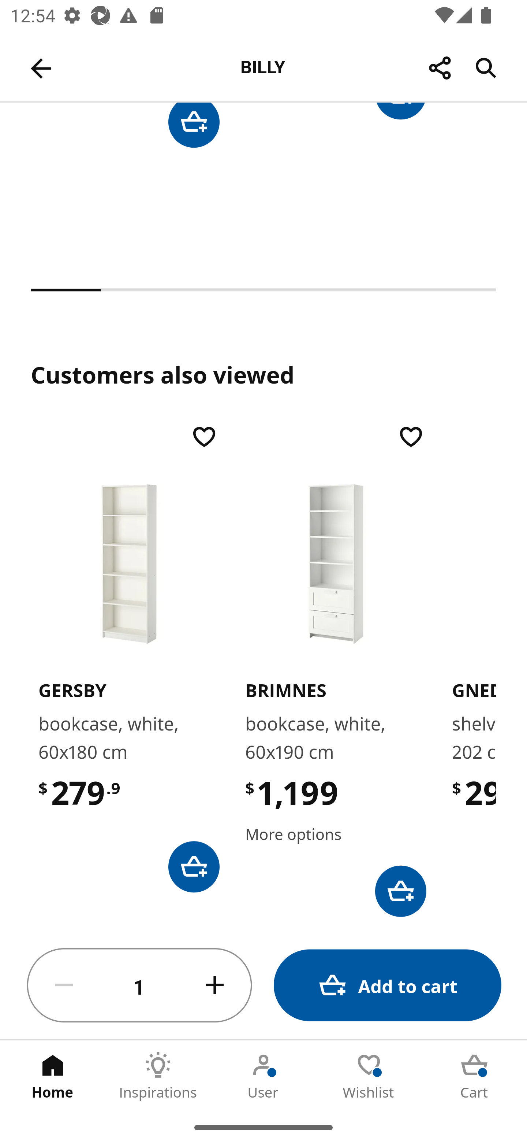 The height and width of the screenshot is (1143, 527). Describe the element at coordinates (53, 1076) in the screenshot. I see `Home
Tab 1 of 5` at that location.